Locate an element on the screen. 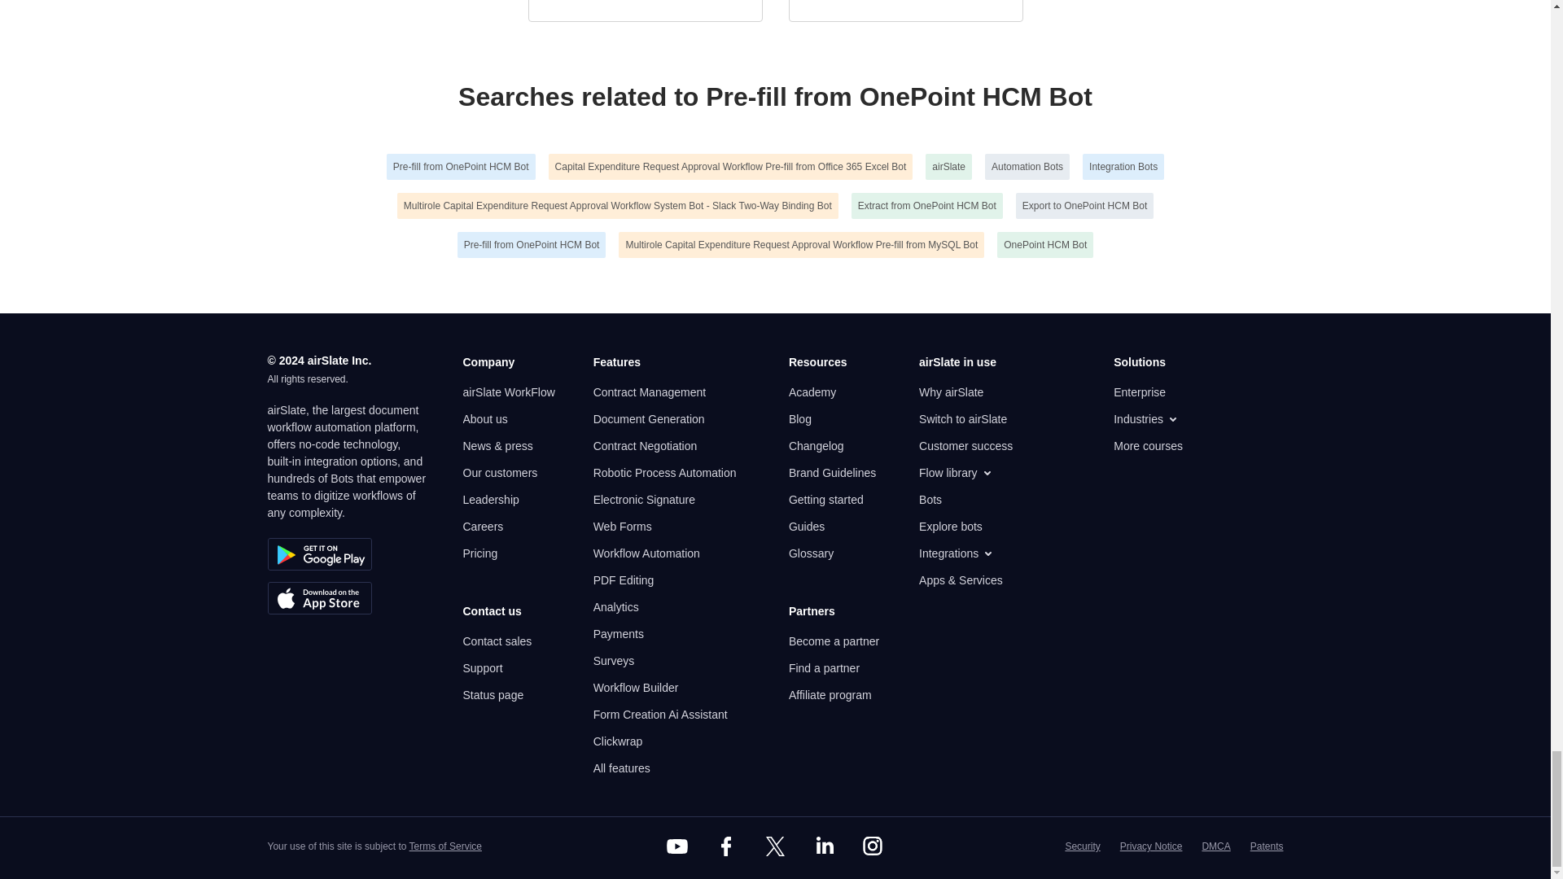 The image size is (1563, 879). YouTube is located at coordinates (677, 846).